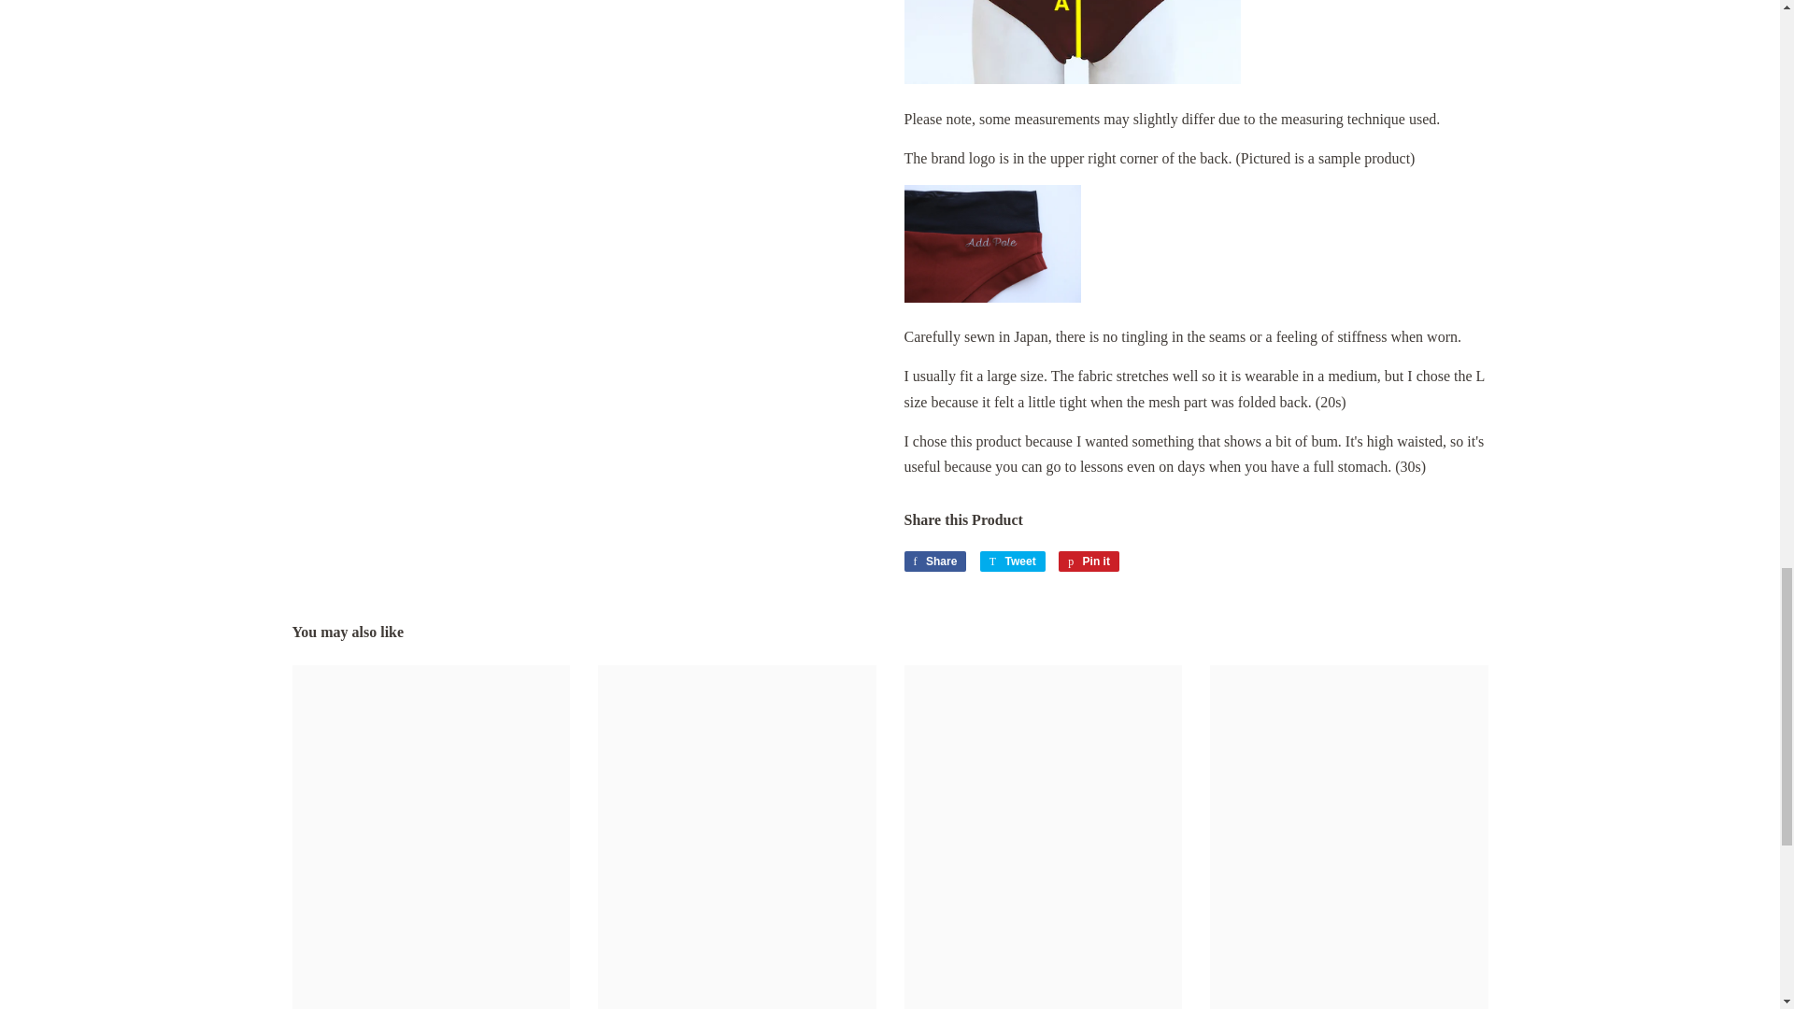  Describe the element at coordinates (1013, 561) in the screenshot. I see `Tweet on Twitter` at that location.